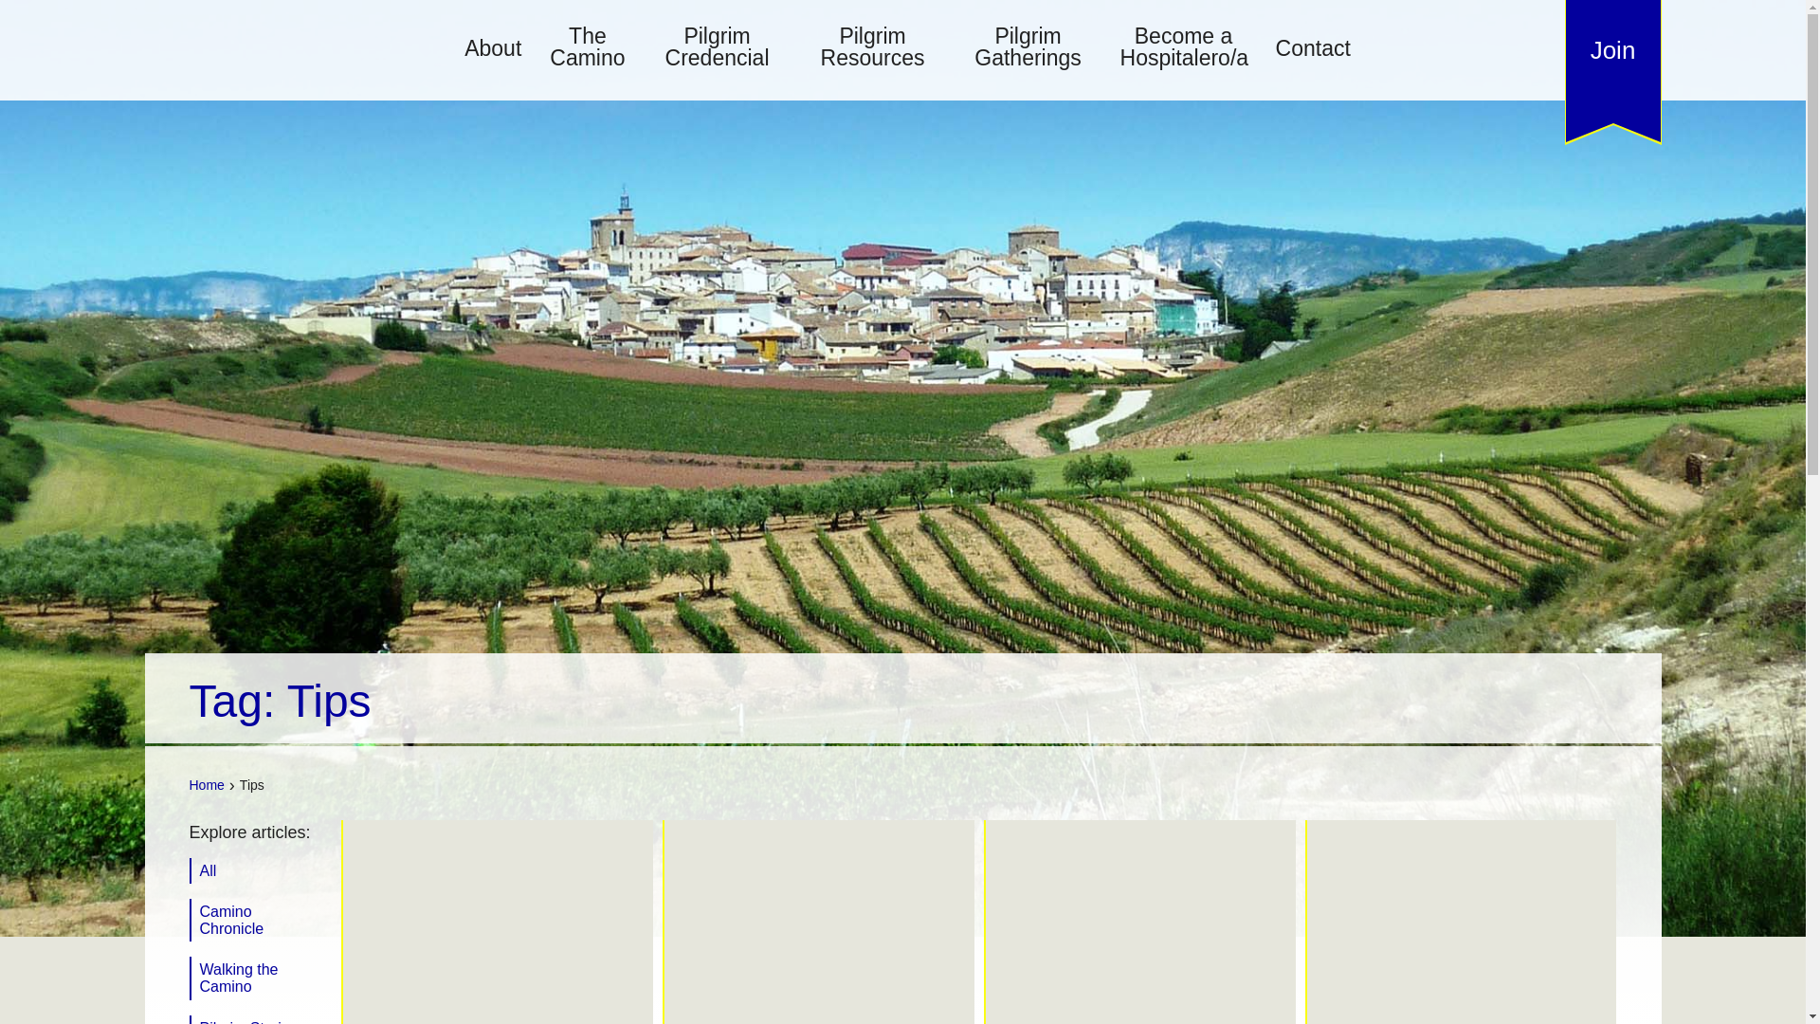 The image size is (1820, 1024). I want to click on Pilgrim Stories, so click(257, 1020).